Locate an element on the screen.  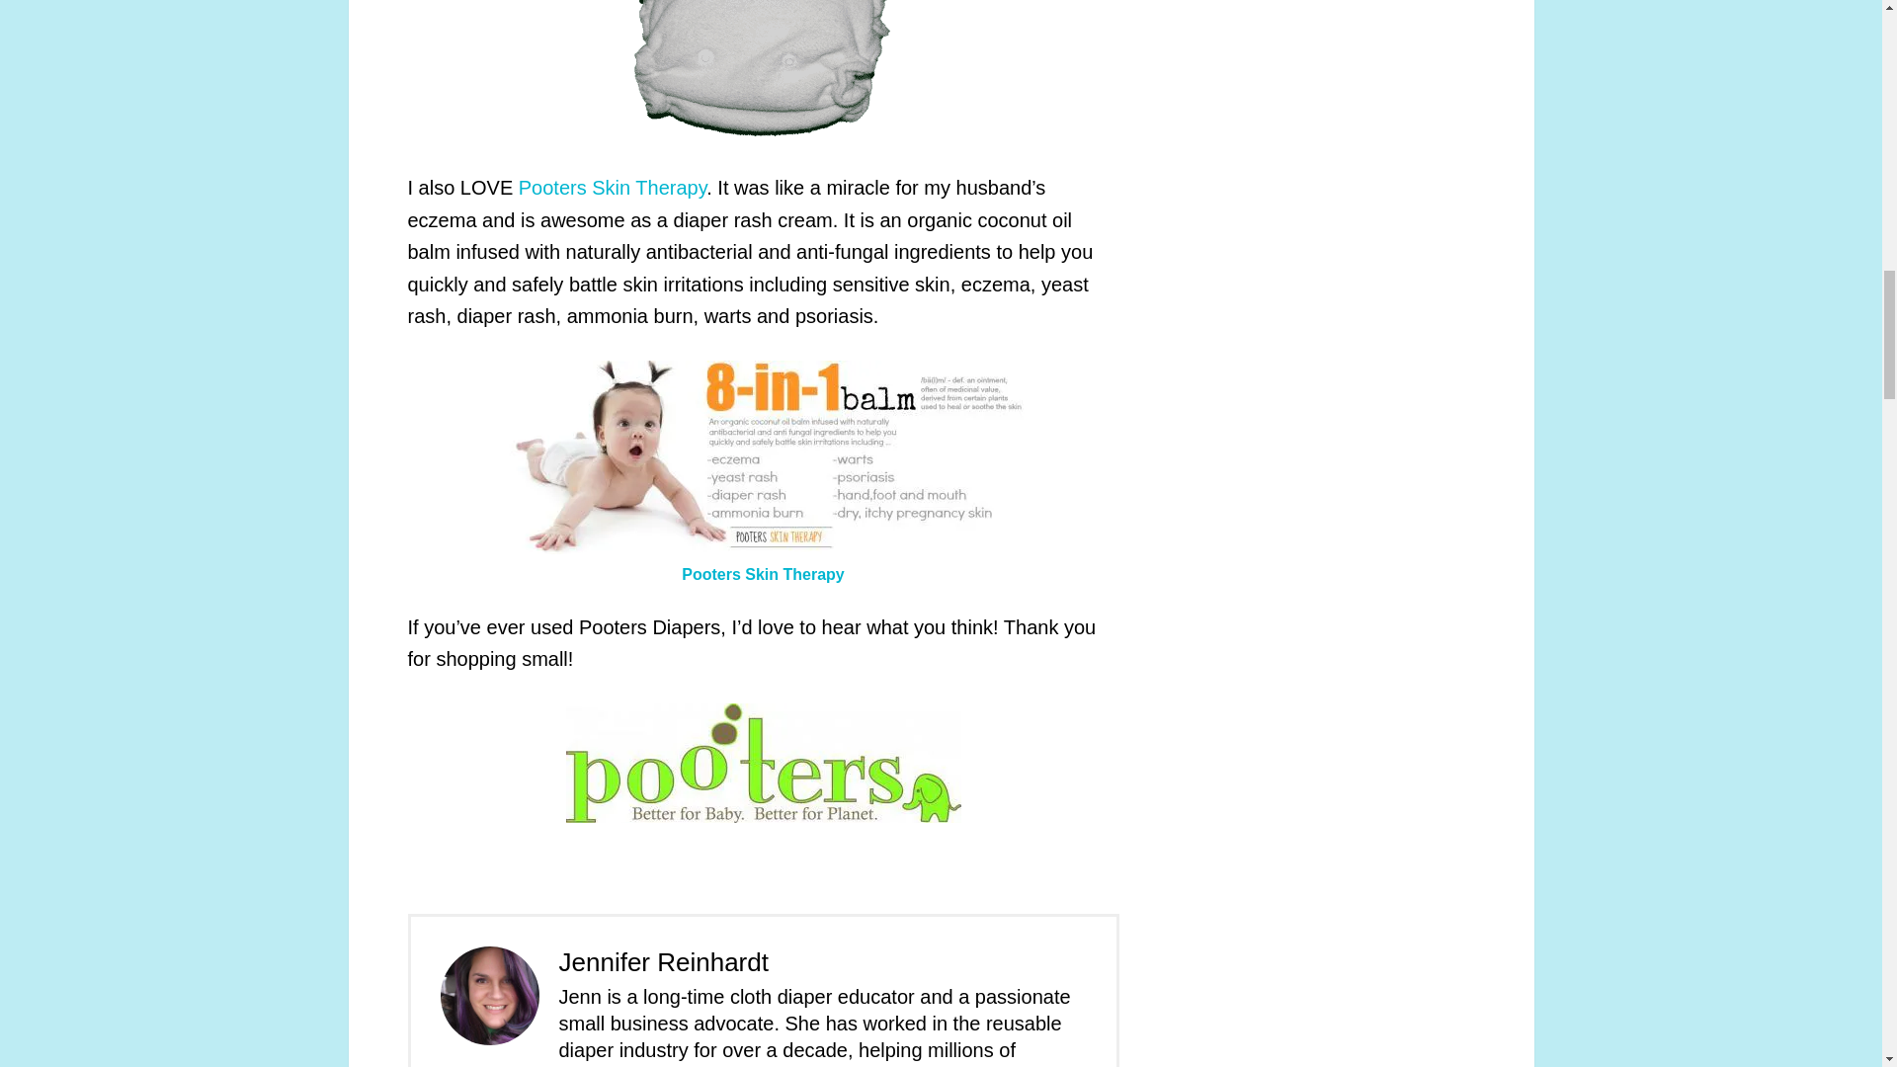
Pooters Skin Therapy is located at coordinates (763, 574).